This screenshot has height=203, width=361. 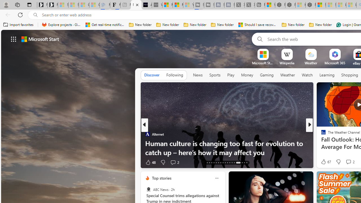 What do you see at coordinates (321, 134) in the screenshot?
I see `CNBC` at bounding box center [321, 134].